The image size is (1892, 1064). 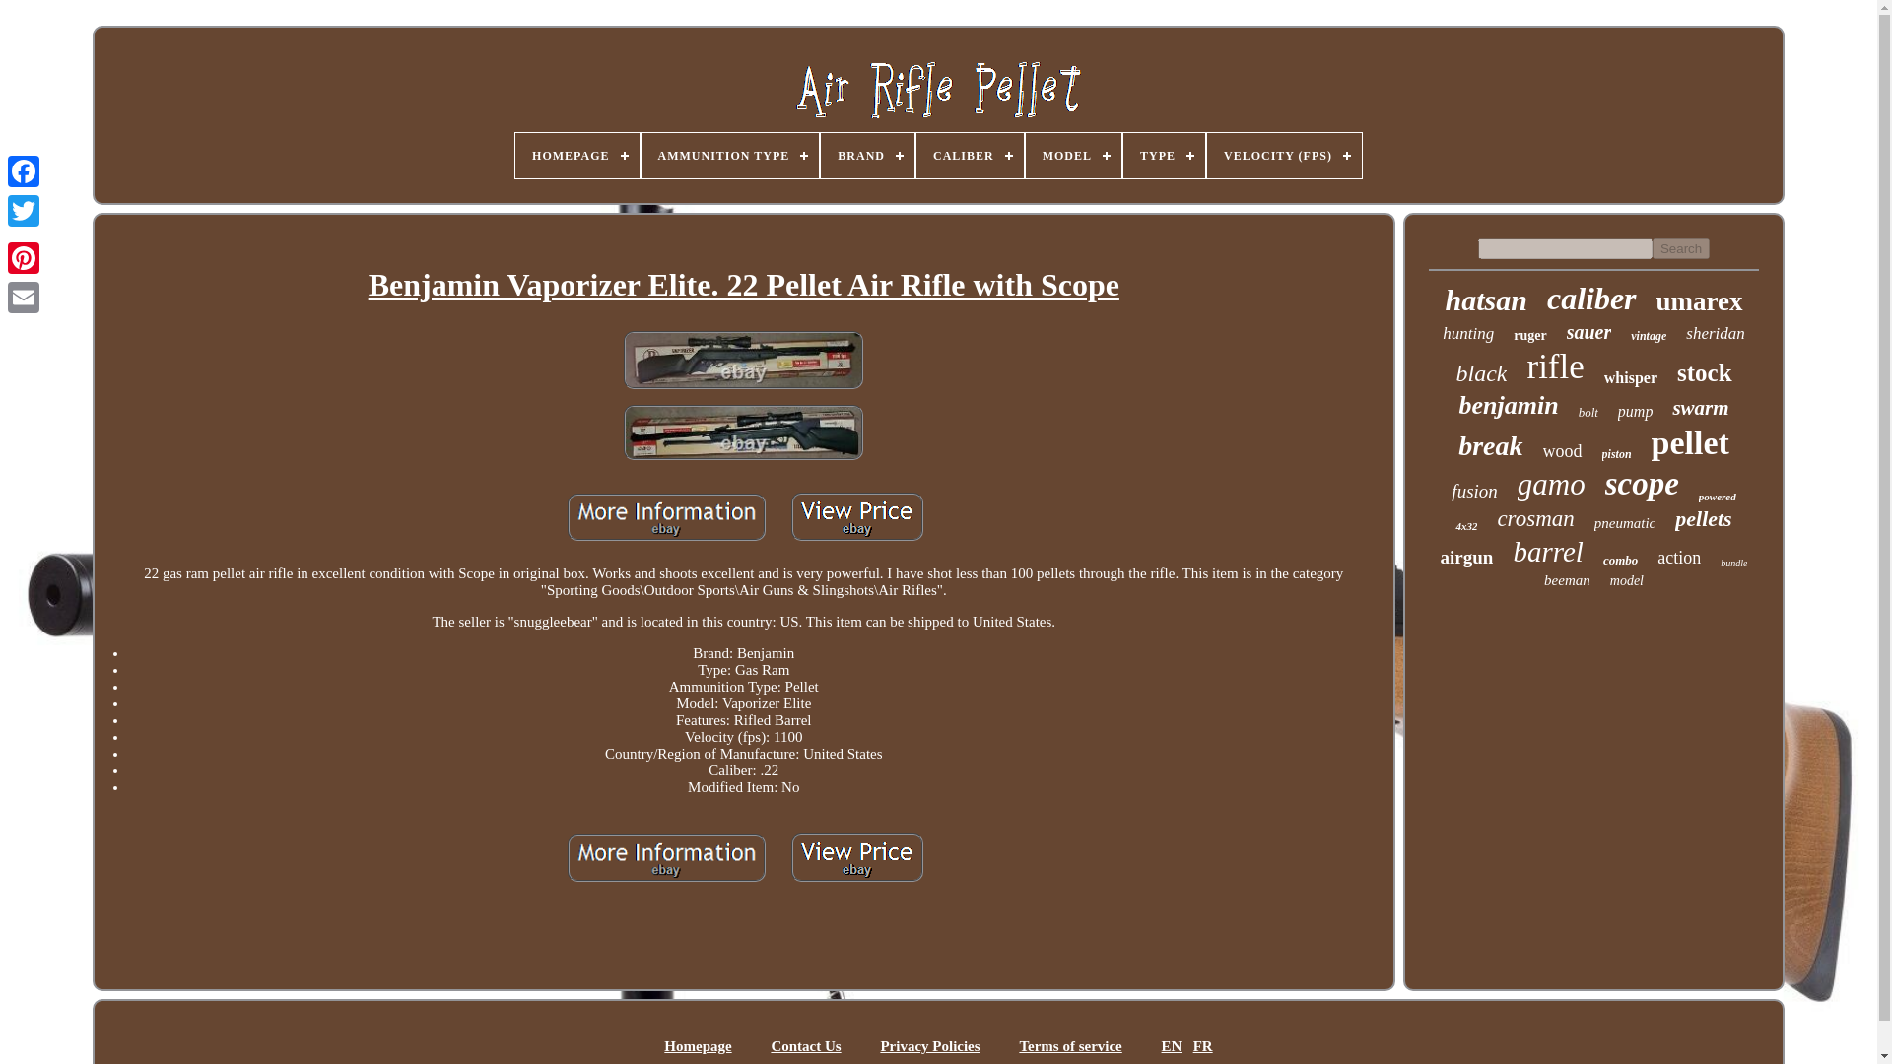 What do you see at coordinates (1681, 248) in the screenshot?
I see `Search` at bounding box center [1681, 248].